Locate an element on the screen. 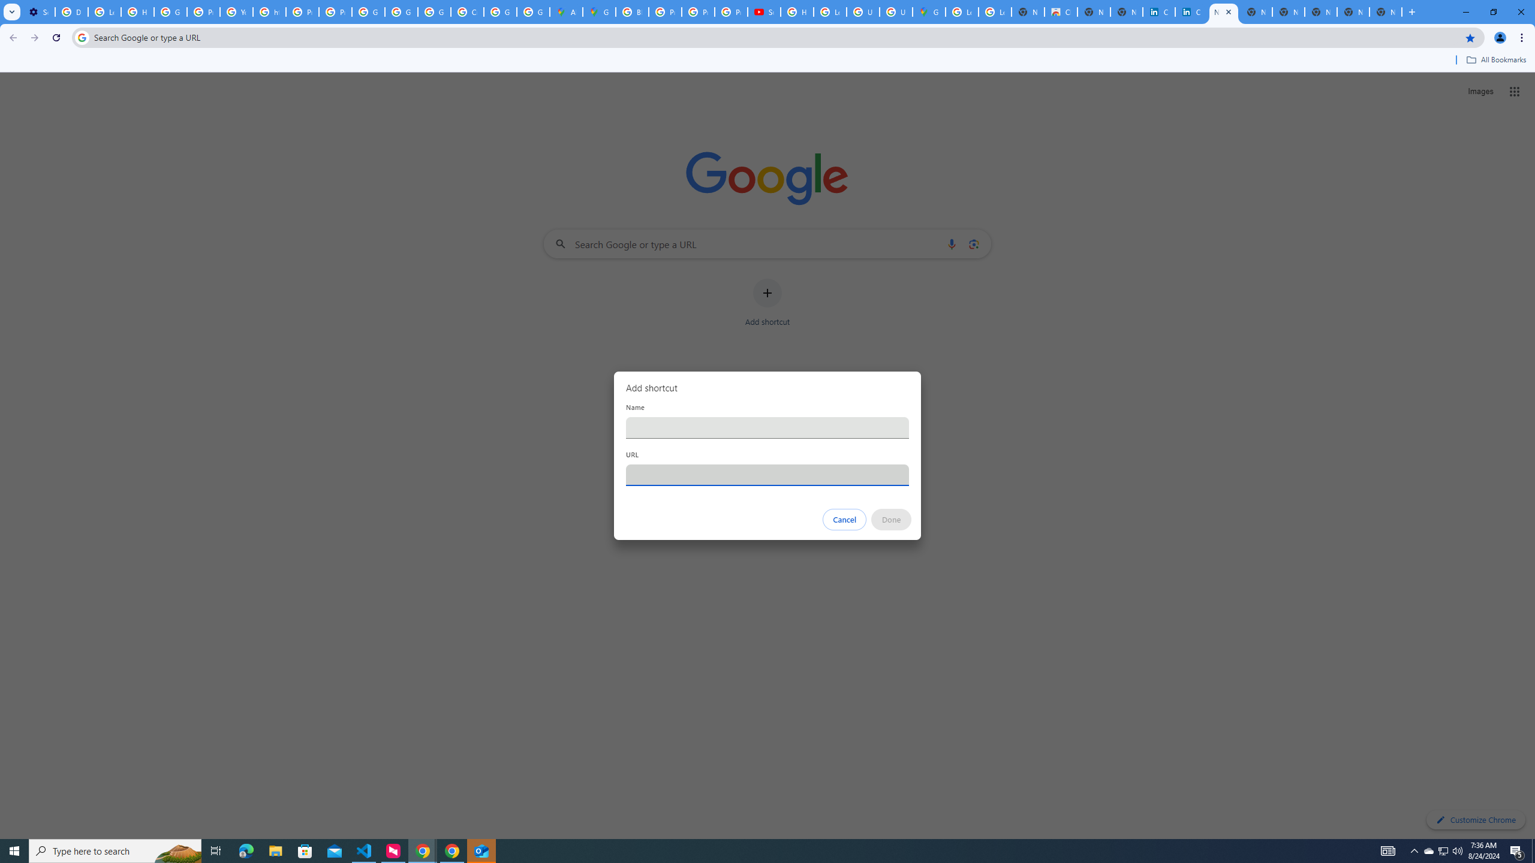  All Bookmarks is located at coordinates (1495, 60).